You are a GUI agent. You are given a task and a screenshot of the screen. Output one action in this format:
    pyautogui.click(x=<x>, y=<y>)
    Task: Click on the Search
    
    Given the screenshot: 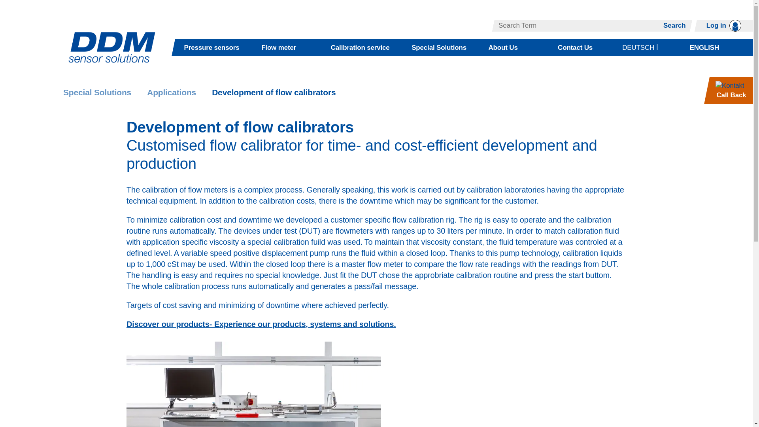 What is the action you would take?
    pyautogui.click(x=674, y=25)
    